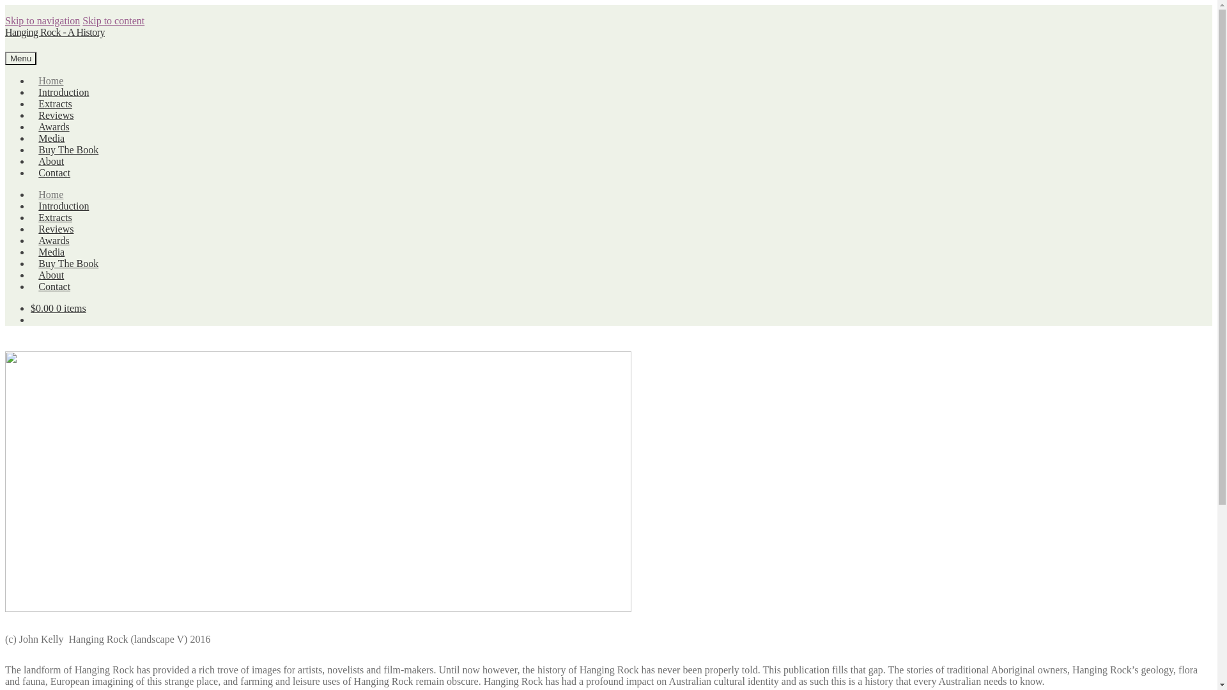 The width and height of the screenshot is (1227, 690). Describe the element at coordinates (56, 229) in the screenshot. I see `Reviews` at that location.